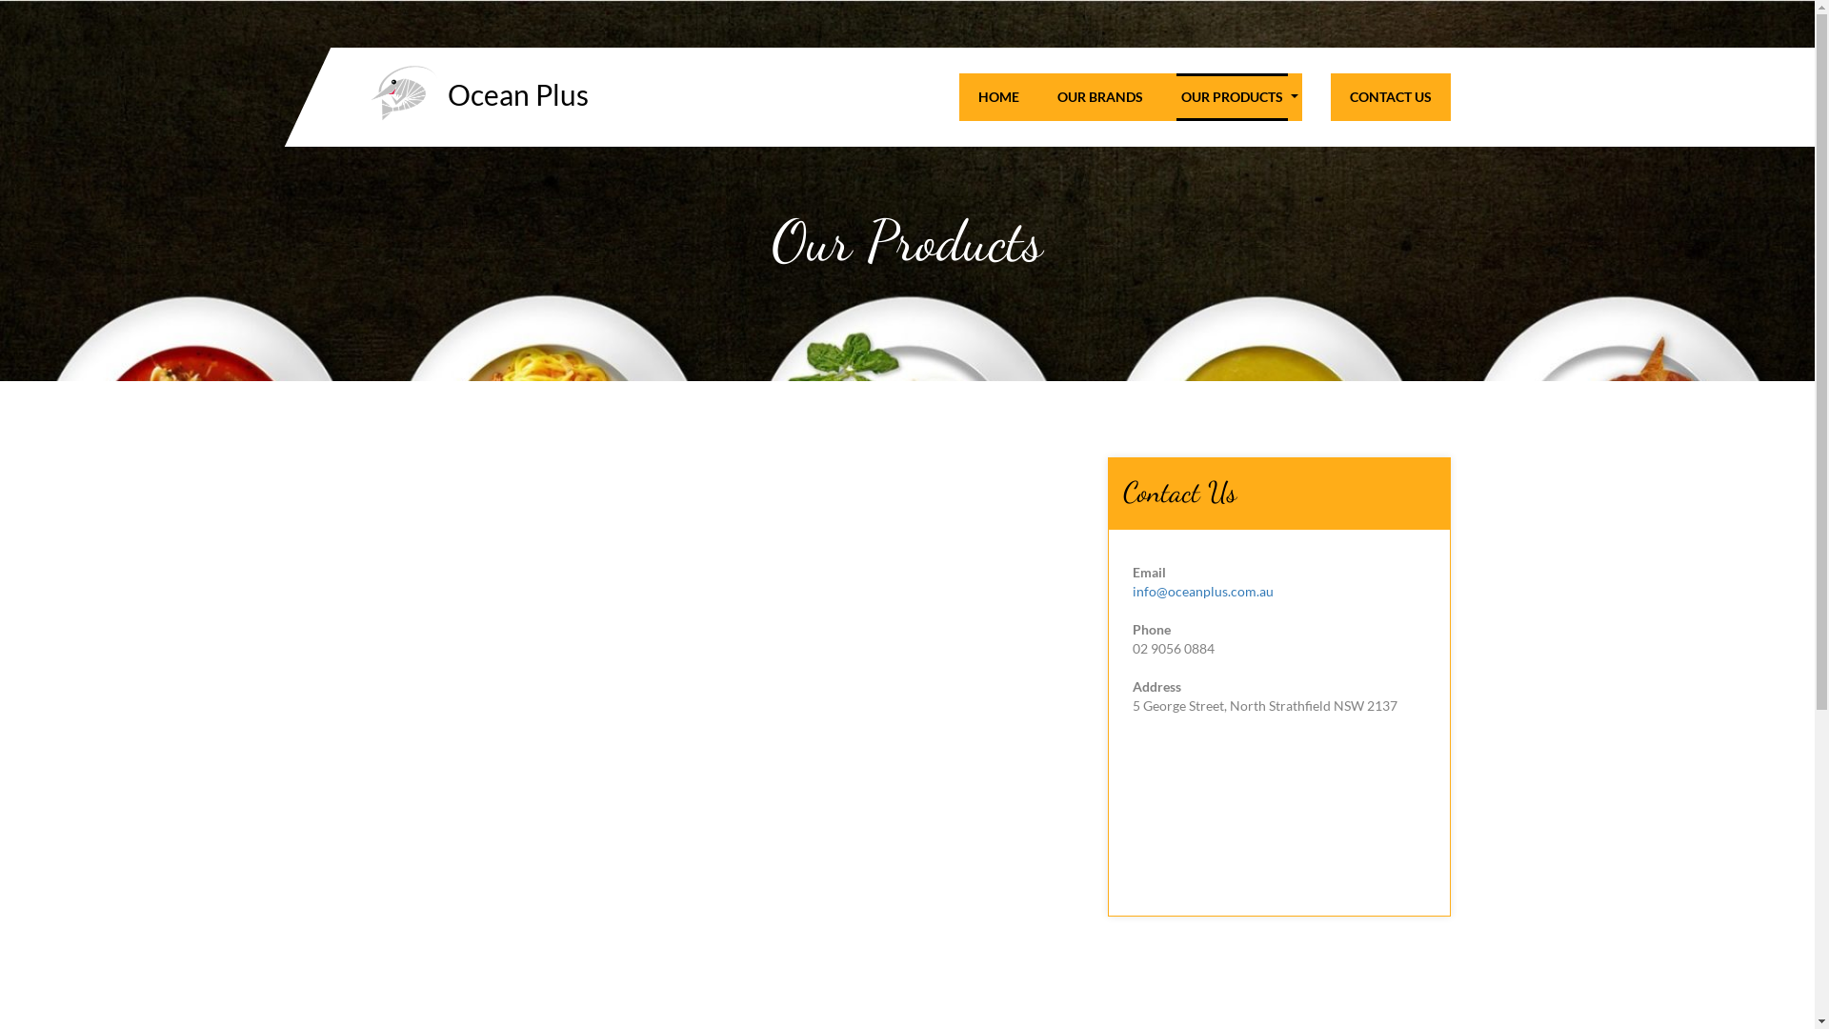 Image resolution: width=1829 pixels, height=1029 pixels. Describe the element at coordinates (518, 94) in the screenshot. I see `Ocean Plus` at that location.